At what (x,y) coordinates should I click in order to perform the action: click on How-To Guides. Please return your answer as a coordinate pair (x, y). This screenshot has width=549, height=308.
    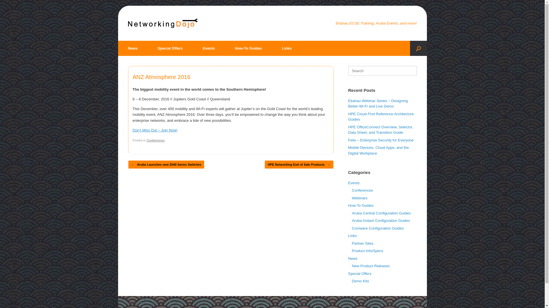
    Looking at the image, I should click on (248, 48).